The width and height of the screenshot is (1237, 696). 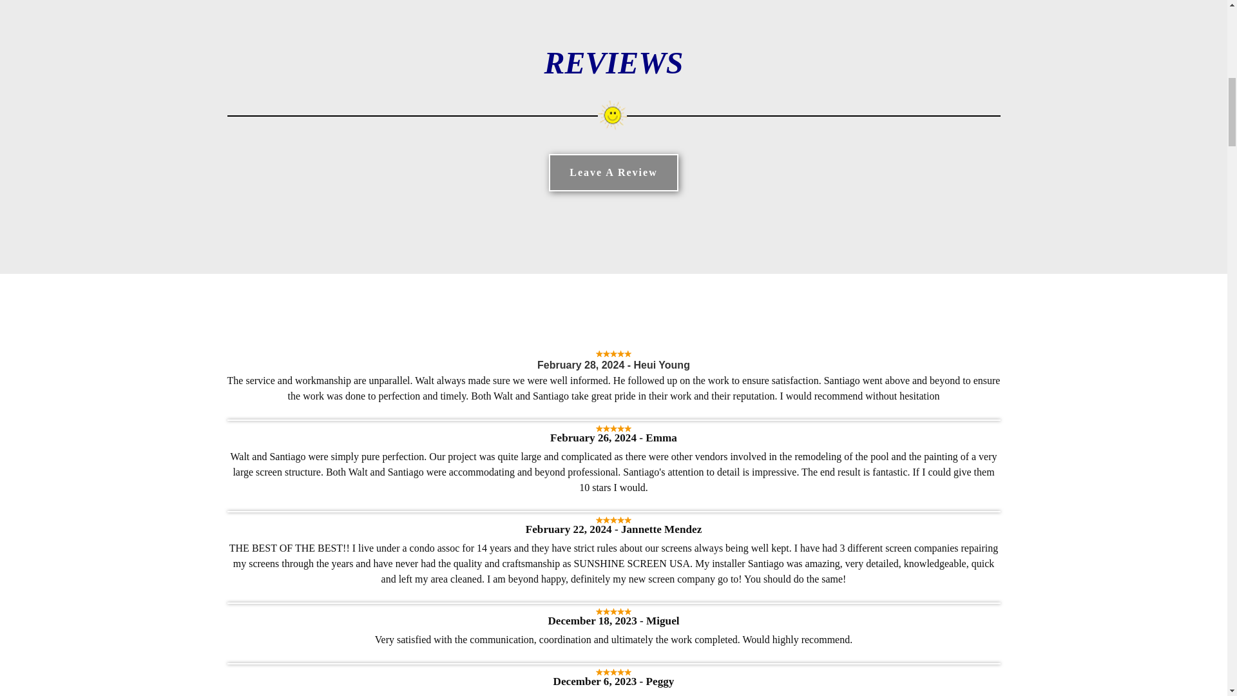 What do you see at coordinates (613, 428) in the screenshot?
I see `5 Stars` at bounding box center [613, 428].